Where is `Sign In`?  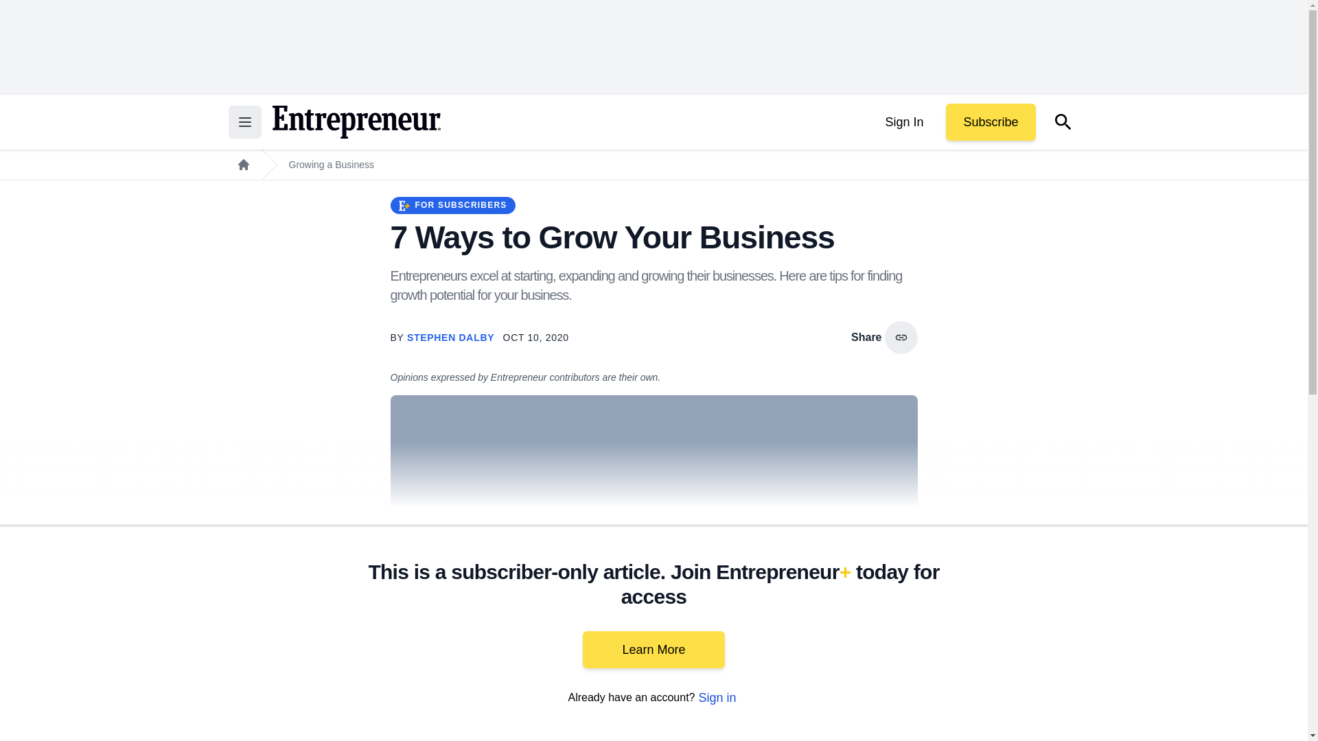 Sign In is located at coordinates (903, 122).